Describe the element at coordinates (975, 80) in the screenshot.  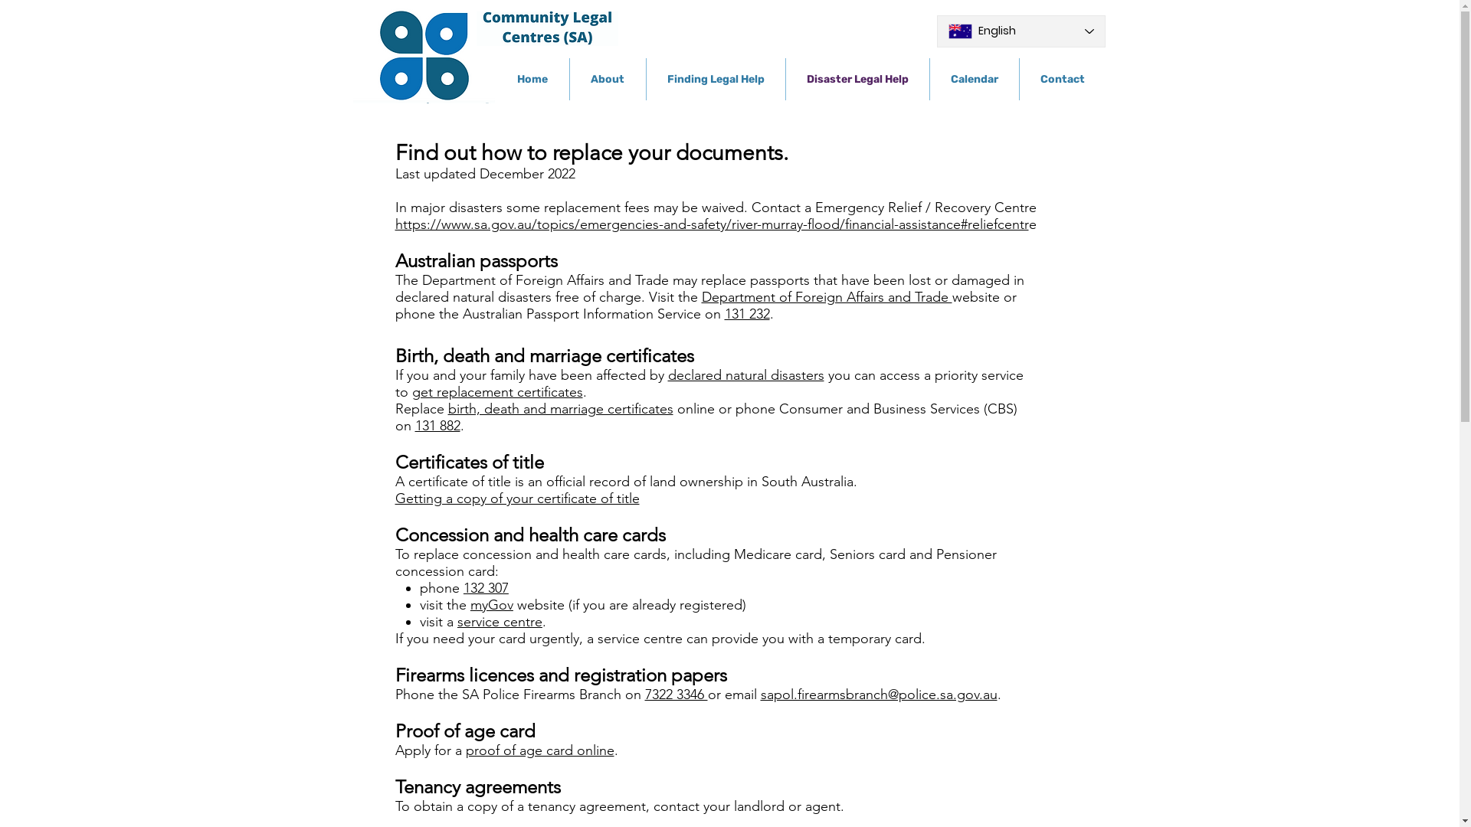
I see `Calendar` at that location.